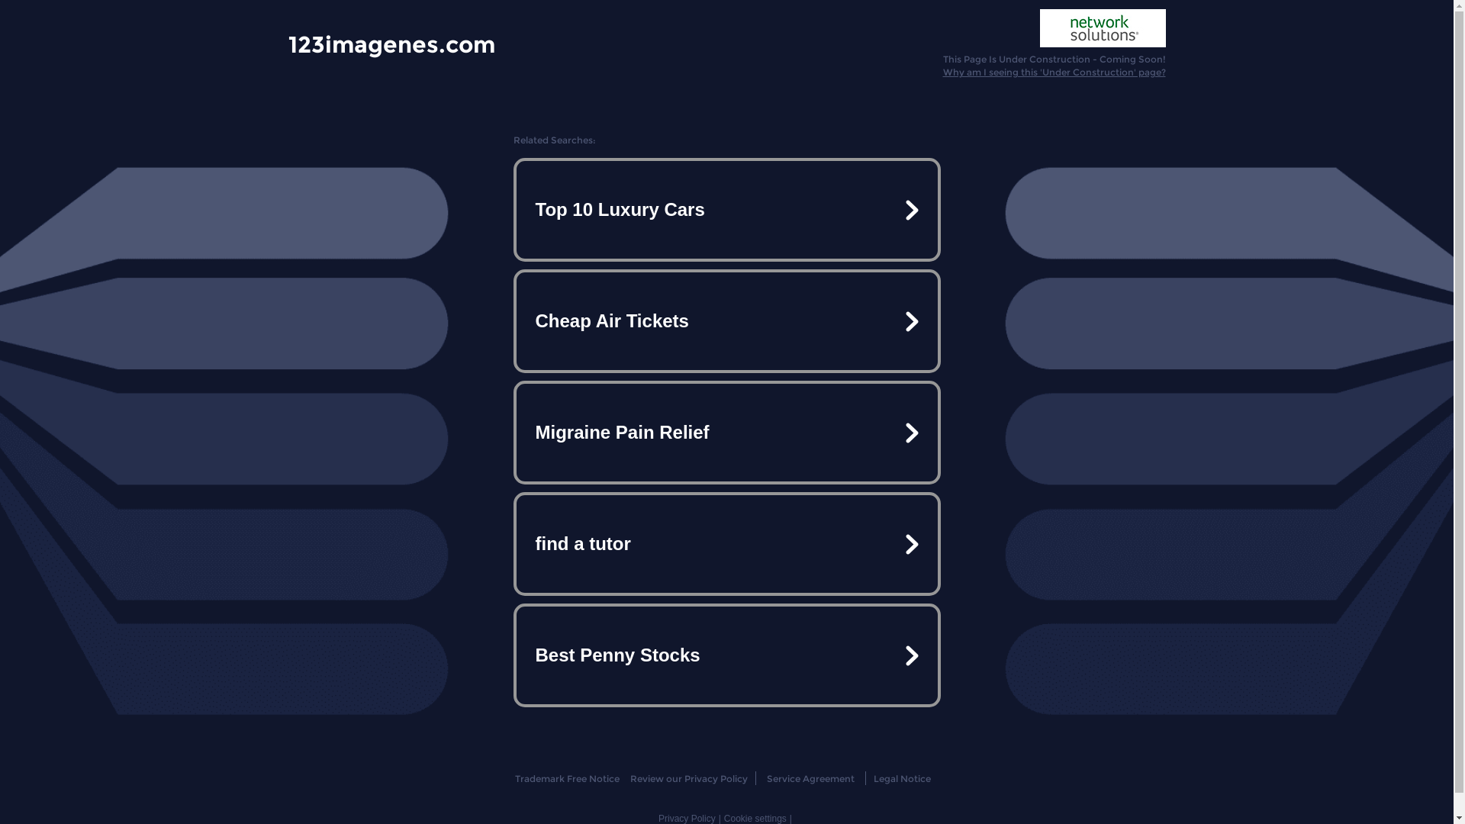 The width and height of the screenshot is (1465, 824). Describe the element at coordinates (726, 321) in the screenshot. I see `Cheap Air Tickets` at that location.